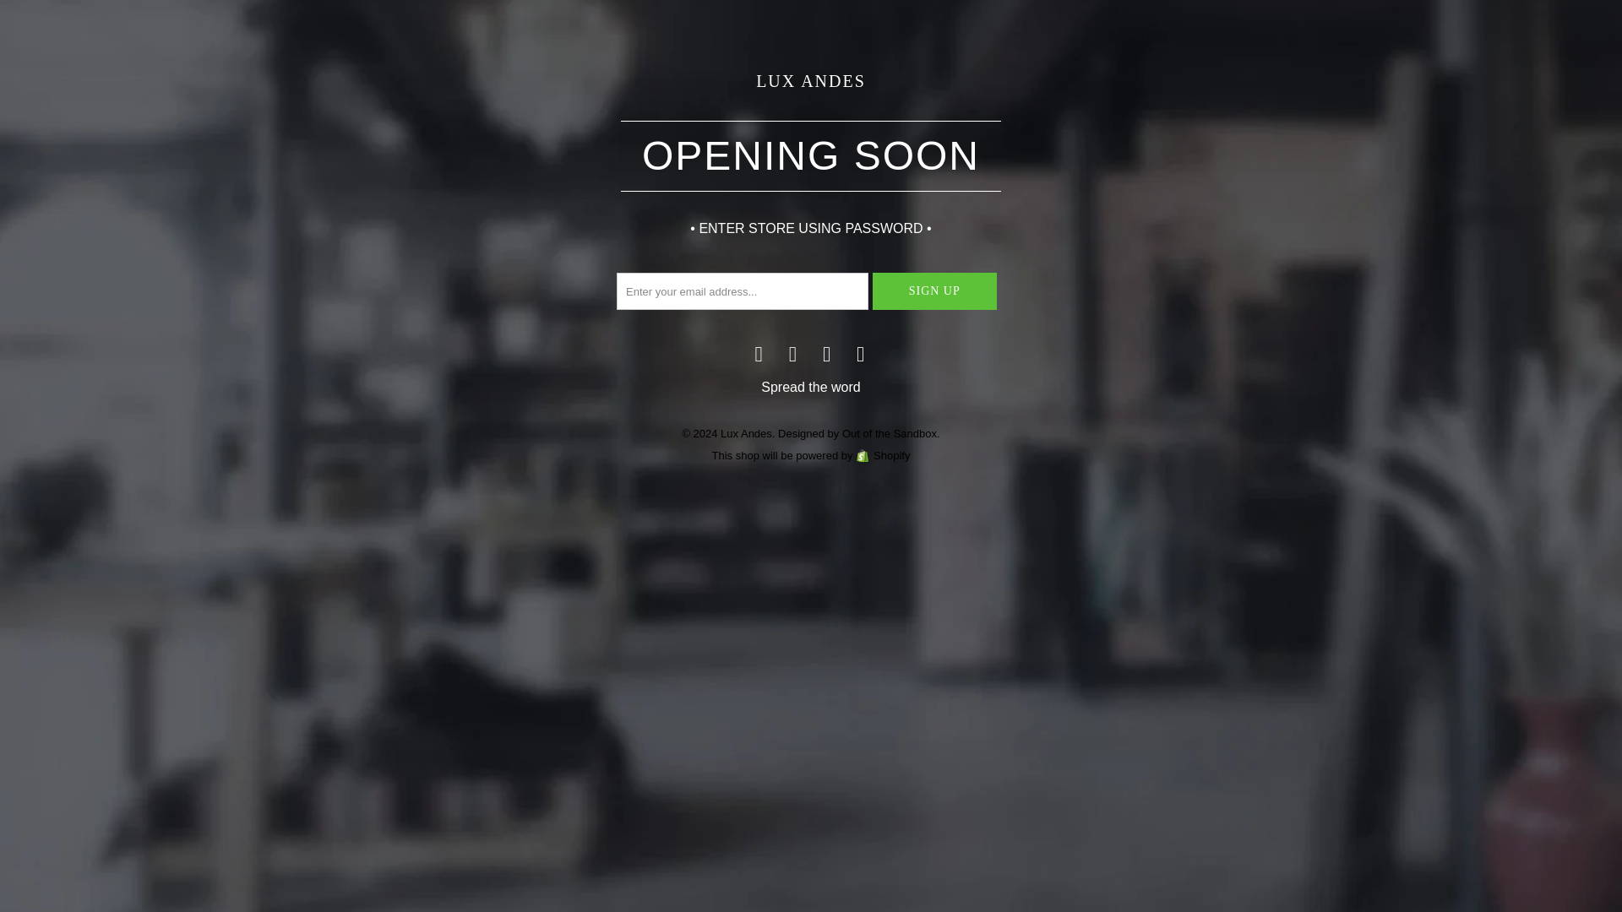 The width and height of the screenshot is (1622, 912). I want to click on Turbo Shopify Theme by Out of the Sandbox, so click(857, 433).